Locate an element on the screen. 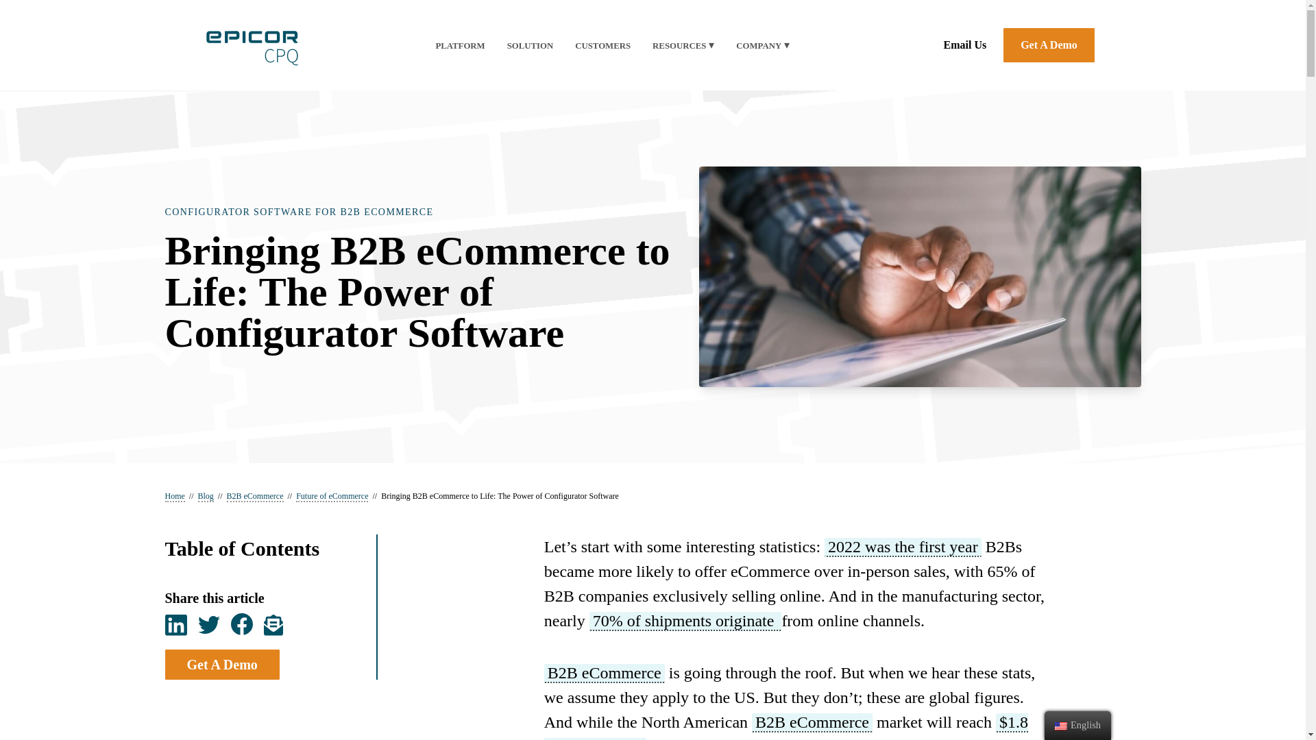 The width and height of the screenshot is (1316, 740). B2B eCommerce is located at coordinates (812, 723).